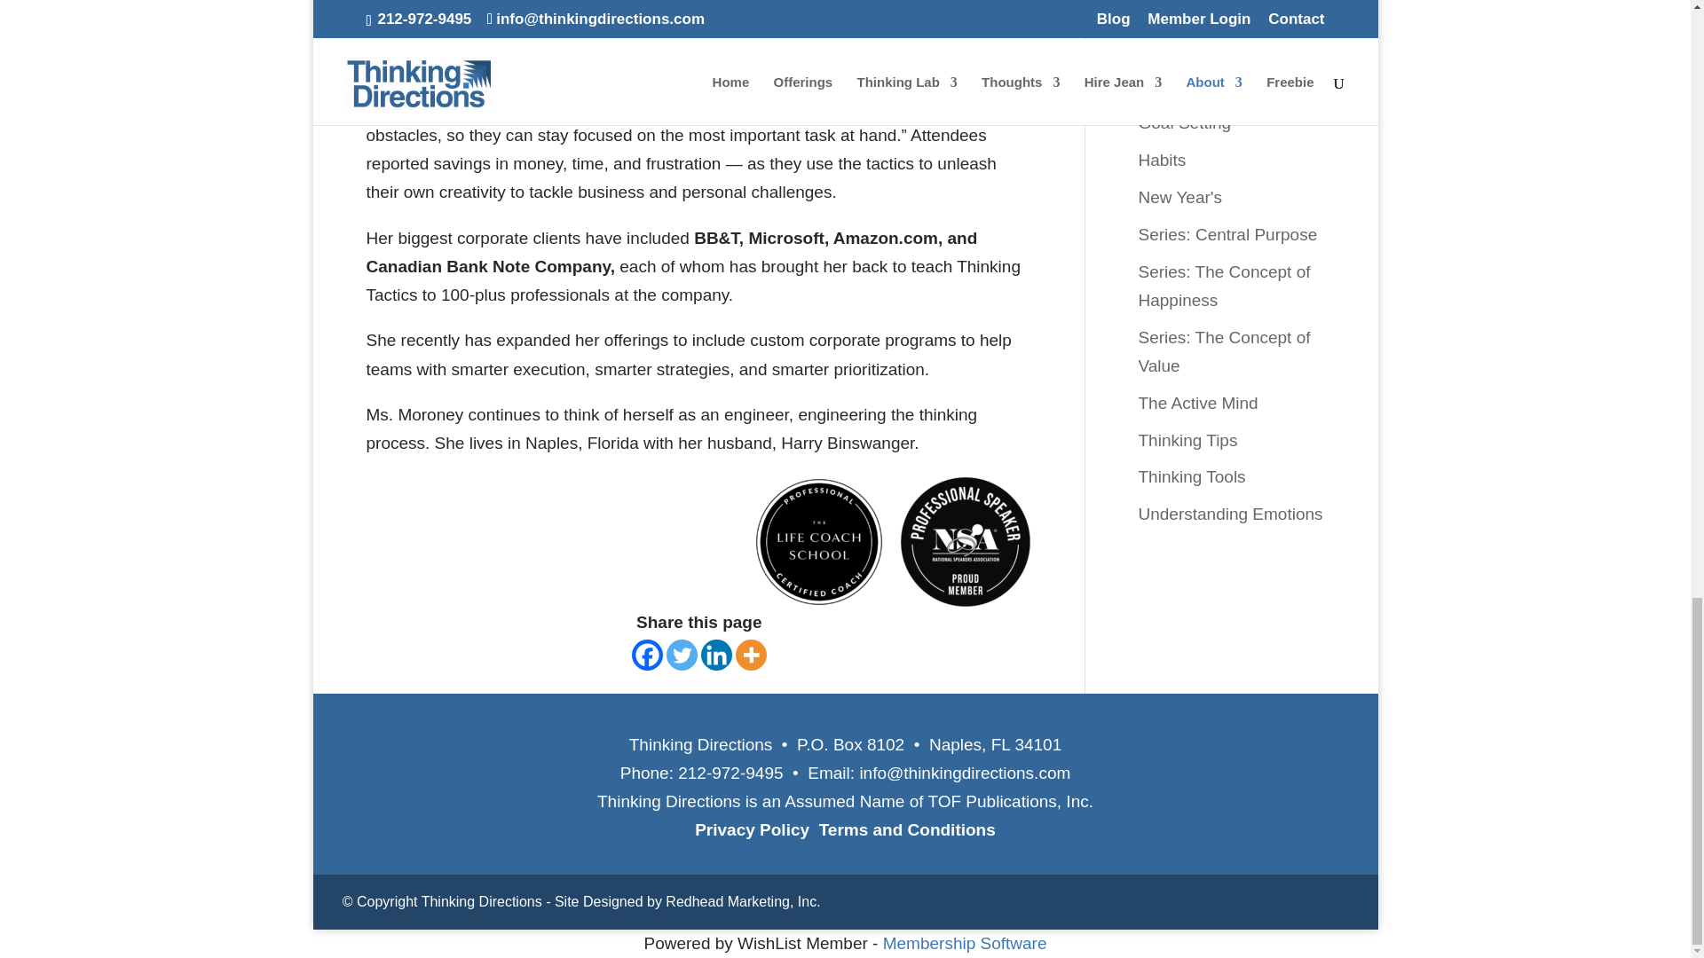  I want to click on More, so click(751, 655).